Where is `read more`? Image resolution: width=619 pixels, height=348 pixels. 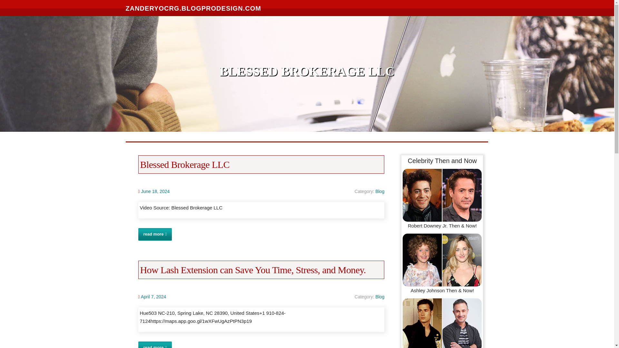 read more is located at coordinates (155, 235).